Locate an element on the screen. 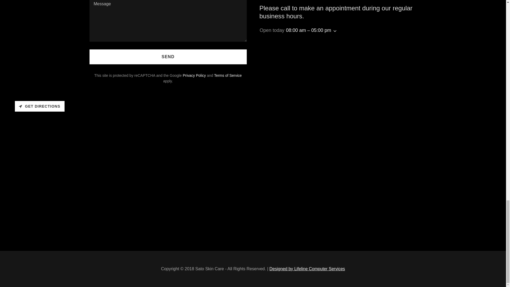  SEND is located at coordinates (168, 57).